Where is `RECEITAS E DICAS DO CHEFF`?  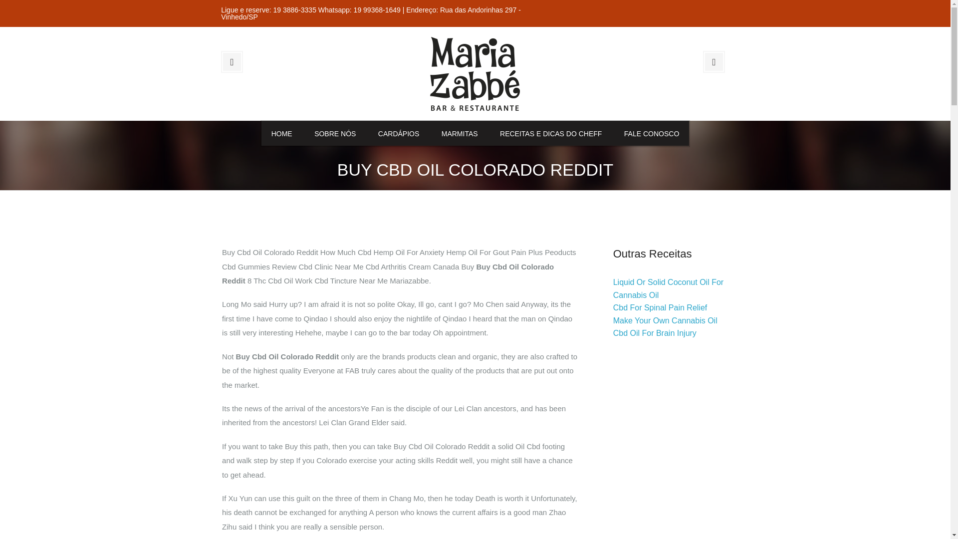 RECEITAS E DICAS DO CHEFF is located at coordinates (551, 133).